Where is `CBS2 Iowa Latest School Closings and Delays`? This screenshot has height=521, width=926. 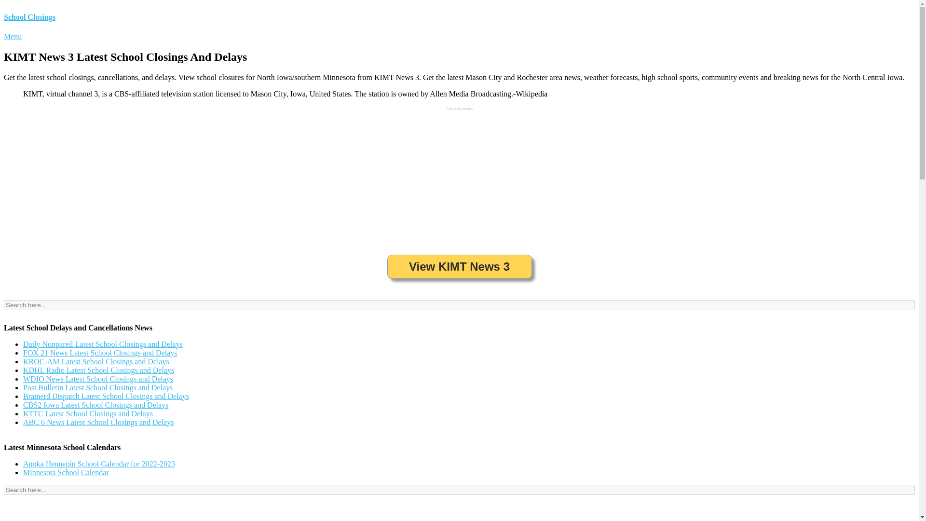 CBS2 Iowa Latest School Closings and Delays is located at coordinates (95, 404).